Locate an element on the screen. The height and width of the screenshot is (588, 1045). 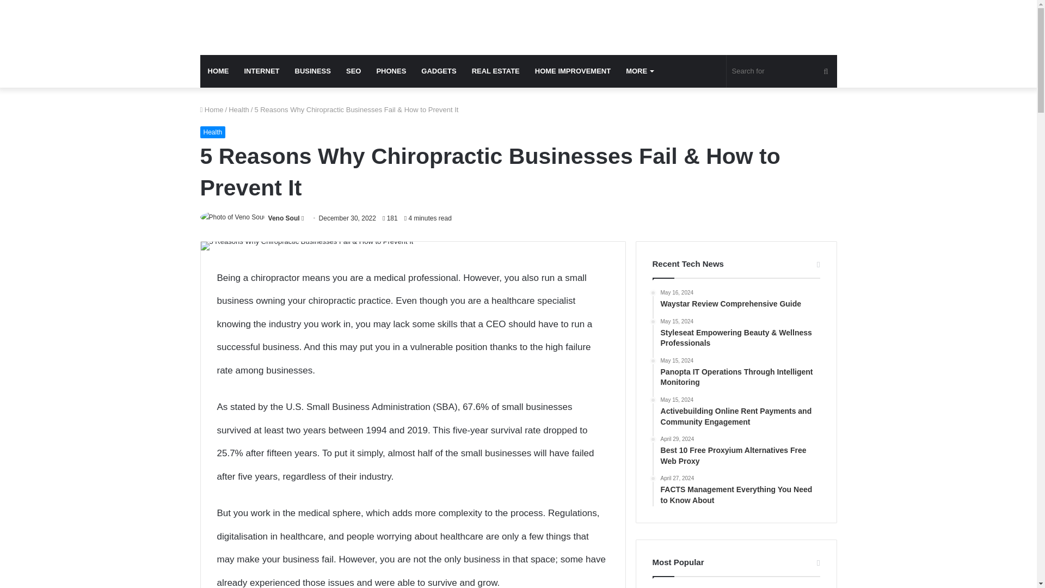
HOME IMPROVEMENT is located at coordinates (573, 71).